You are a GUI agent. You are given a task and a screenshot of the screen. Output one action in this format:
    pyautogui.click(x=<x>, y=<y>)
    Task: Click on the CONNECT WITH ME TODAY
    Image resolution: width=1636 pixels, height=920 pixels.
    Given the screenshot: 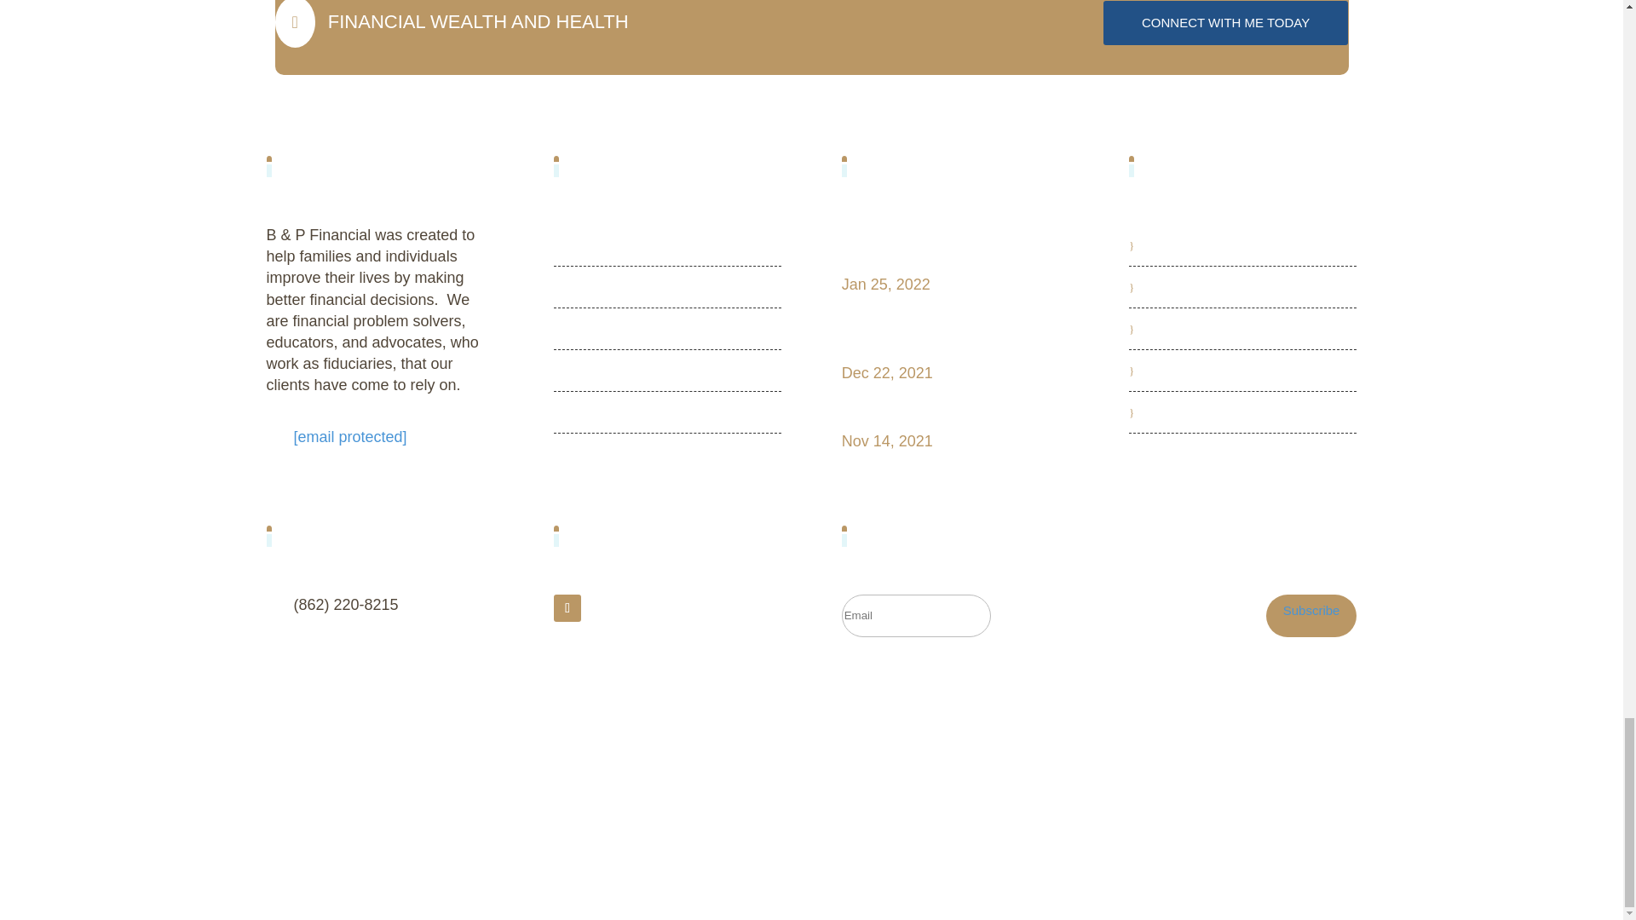 What is the action you would take?
    pyautogui.click(x=576, y=329)
    